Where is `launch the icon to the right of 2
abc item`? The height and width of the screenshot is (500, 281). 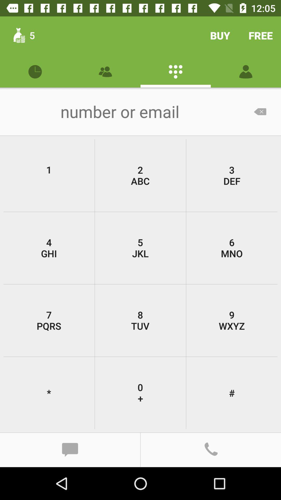 launch the icon to the right of 2
abc item is located at coordinates (232, 248).